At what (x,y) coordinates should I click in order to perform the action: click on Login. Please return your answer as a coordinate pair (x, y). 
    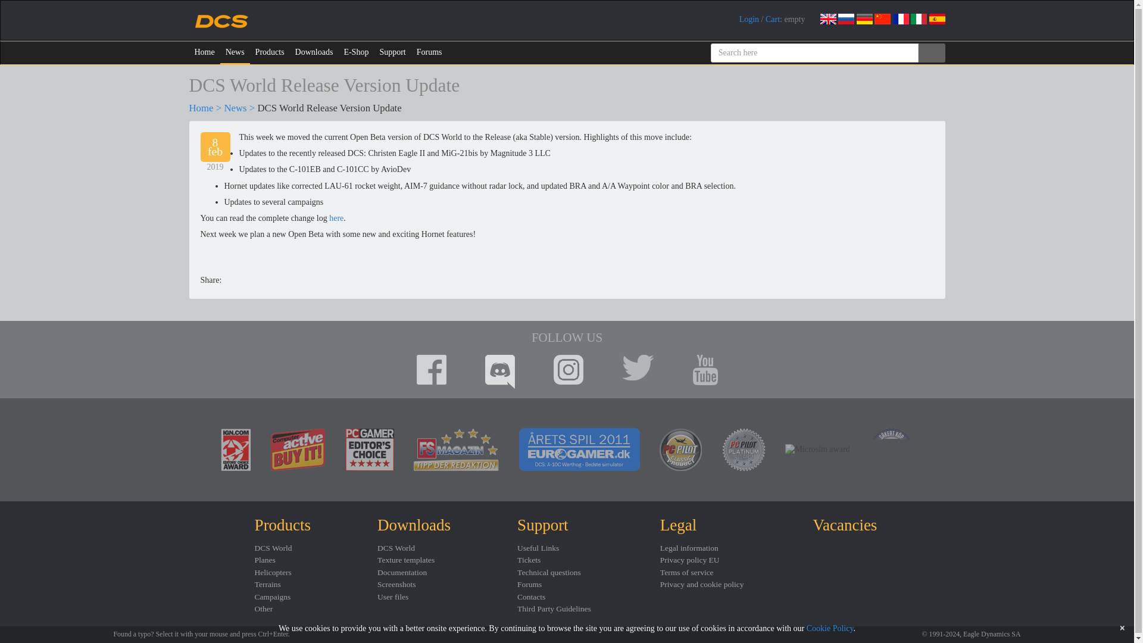
    Looking at the image, I should click on (749, 19).